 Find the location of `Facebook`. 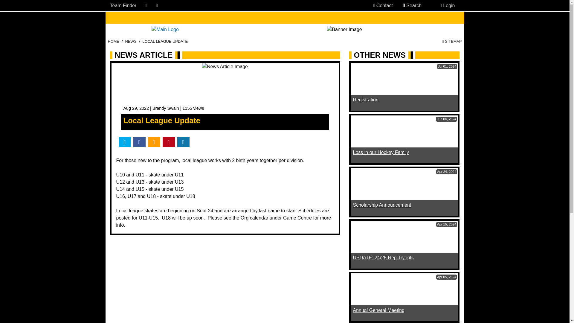

Facebook is located at coordinates (146, 5).